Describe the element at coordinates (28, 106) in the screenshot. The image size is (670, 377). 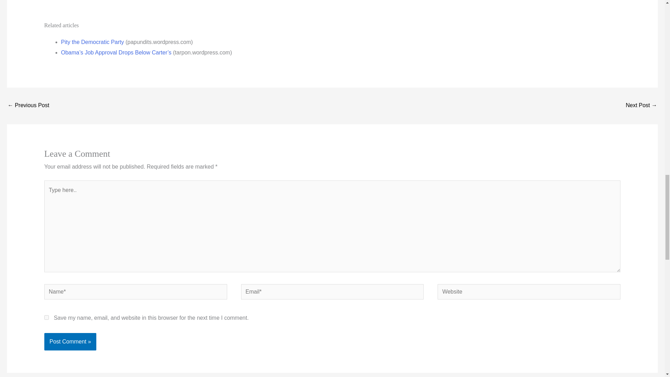
I see `Conservative College Students Launch Web Site` at that location.